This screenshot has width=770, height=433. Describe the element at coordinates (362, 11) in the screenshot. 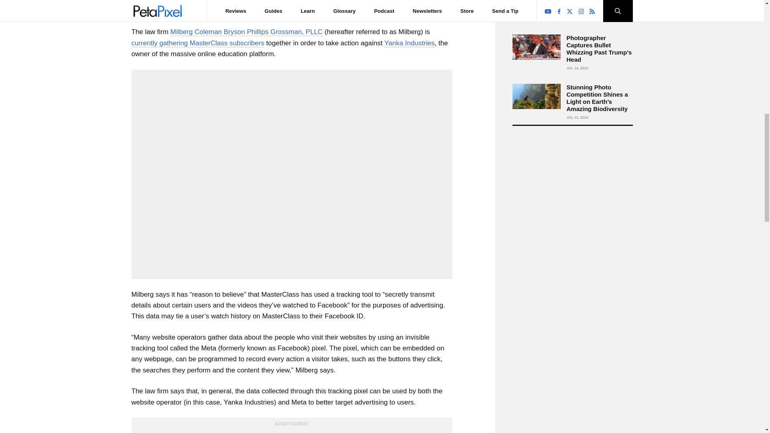

I see `many more` at that location.